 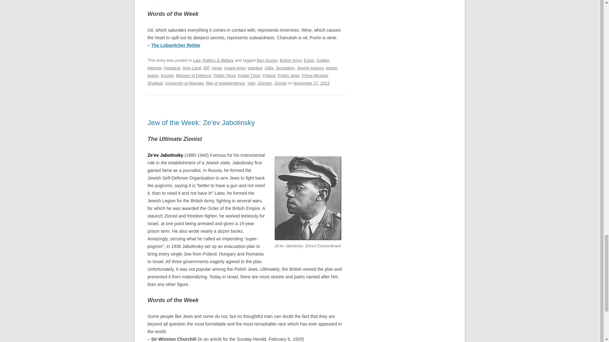 What do you see at coordinates (267, 60) in the screenshot?
I see `Ben Gurion` at bounding box center [267, 60].